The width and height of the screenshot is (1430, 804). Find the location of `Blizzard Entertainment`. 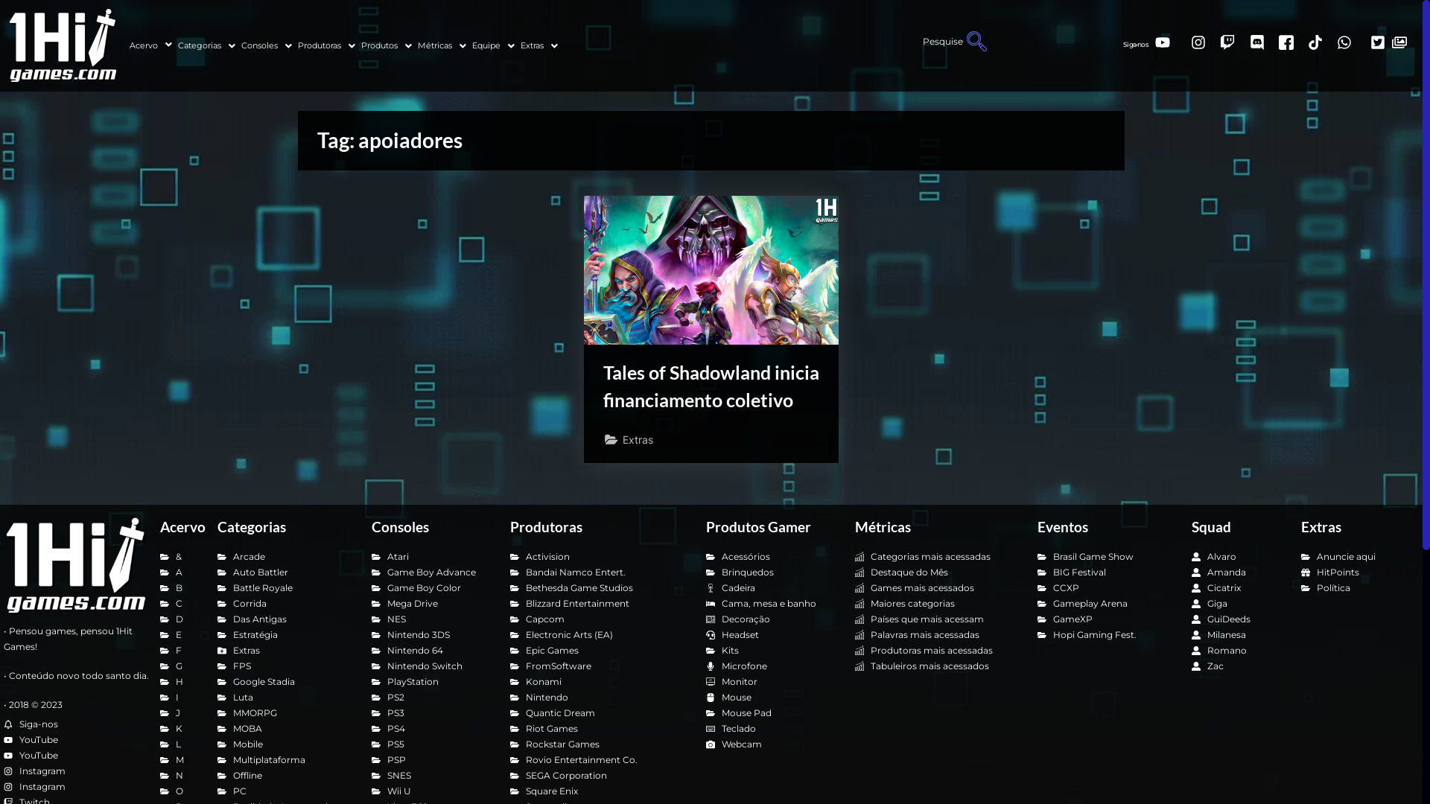

Blizzard Entertainment is located at coordinates (600, 603).